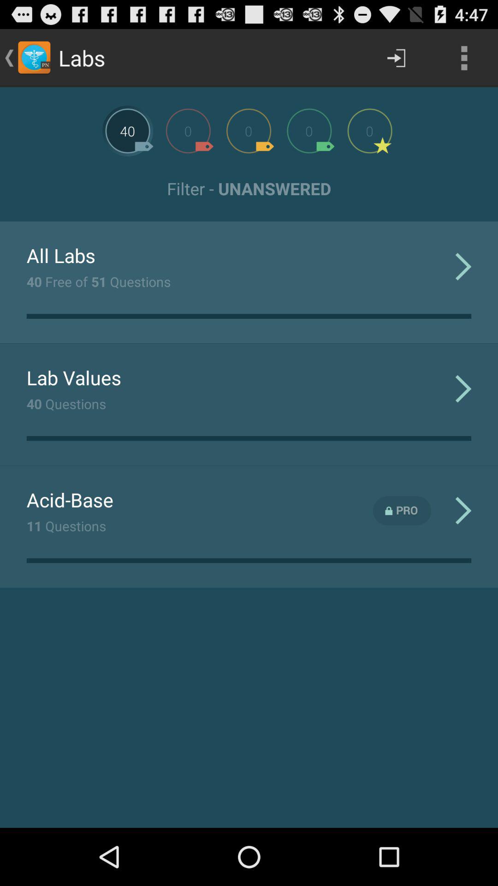  Describe the element at coordinates (402, 510) in the screenshot. I see `unlock pro edition` at that location.